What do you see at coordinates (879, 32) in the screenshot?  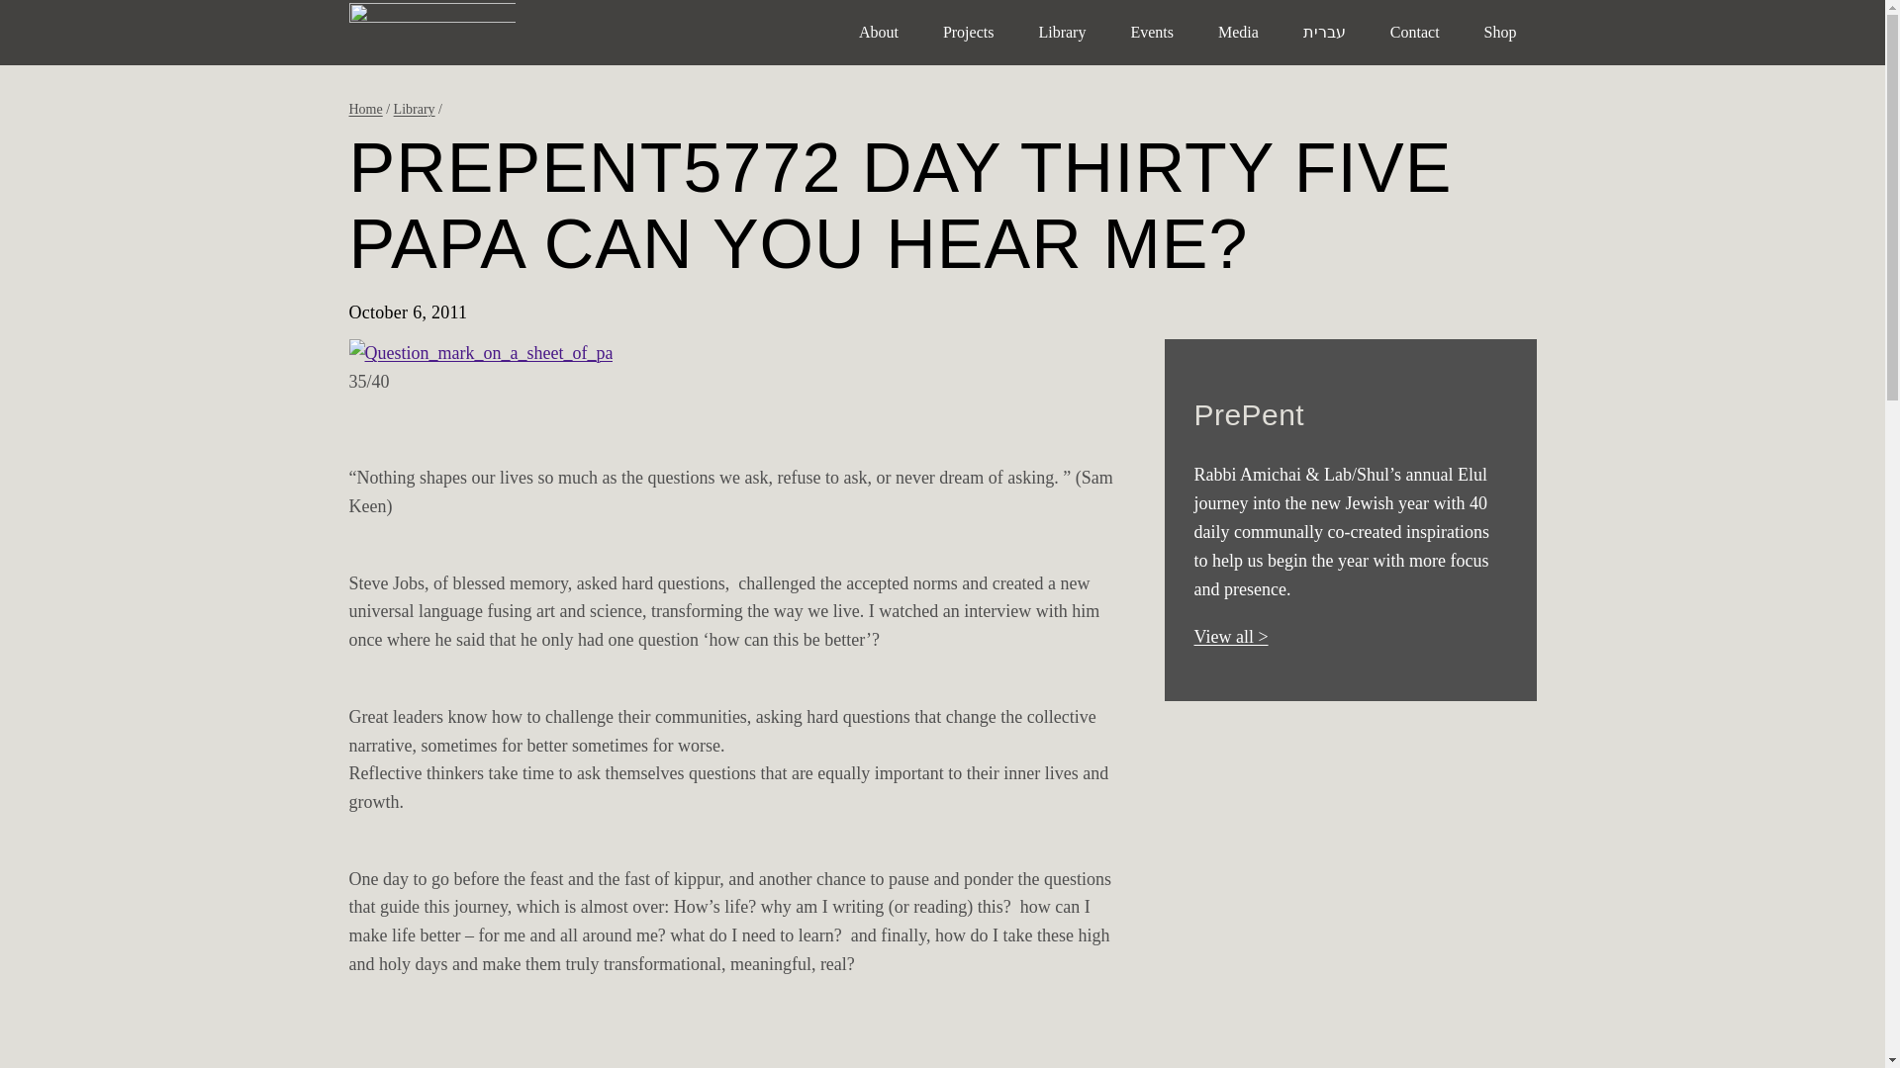 I see `About` at bounding box center [879, 32].